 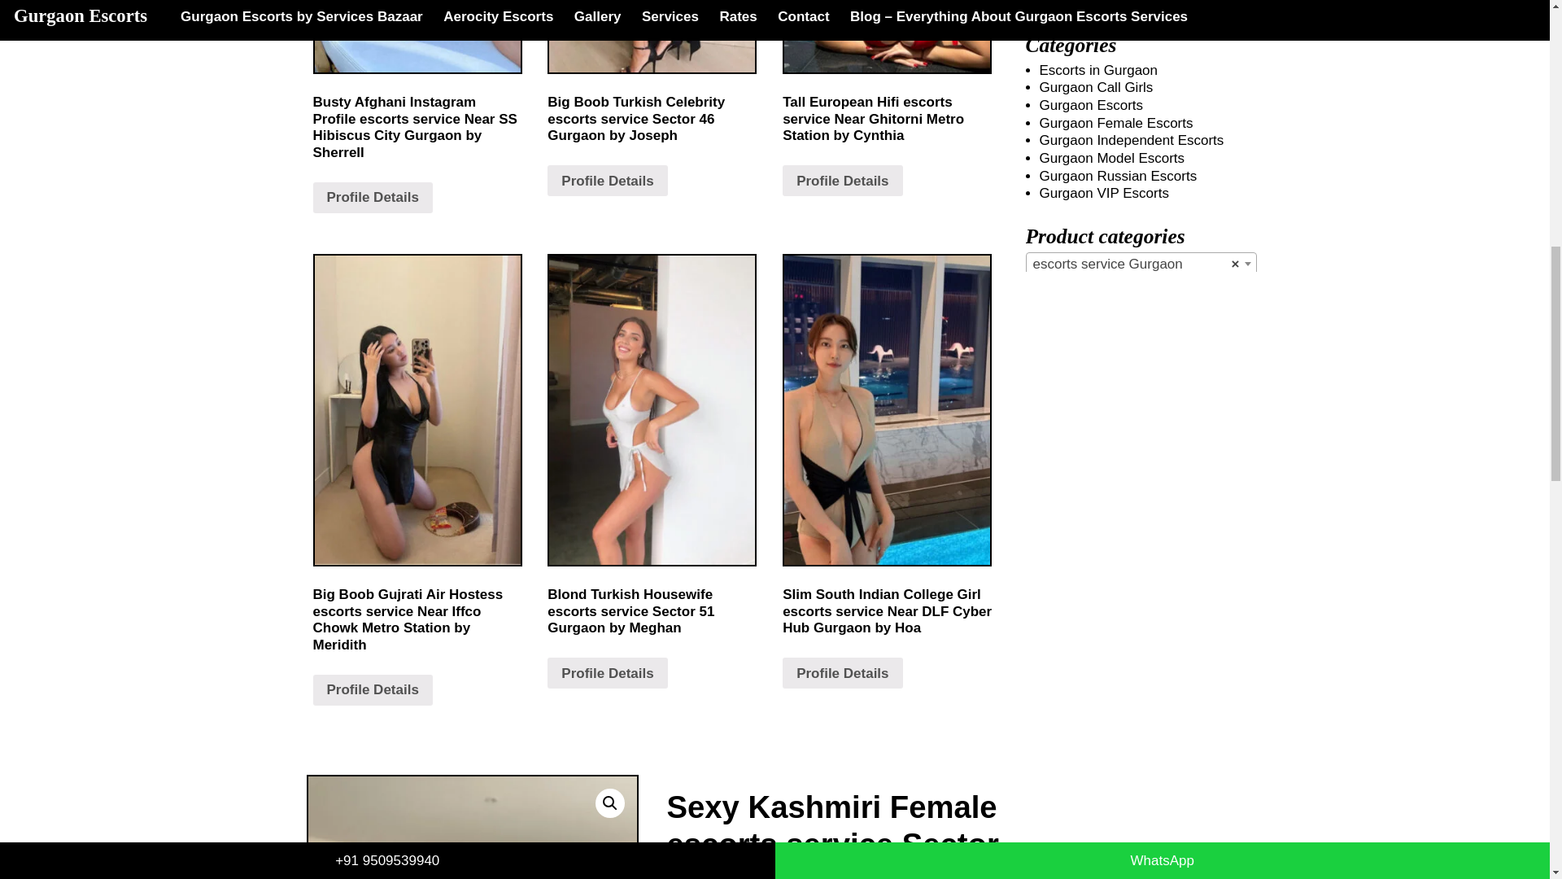 What do you see at coordinates (607, 181) in the screenshot?
I see `Profile Details` at bounding box center [607, 181].